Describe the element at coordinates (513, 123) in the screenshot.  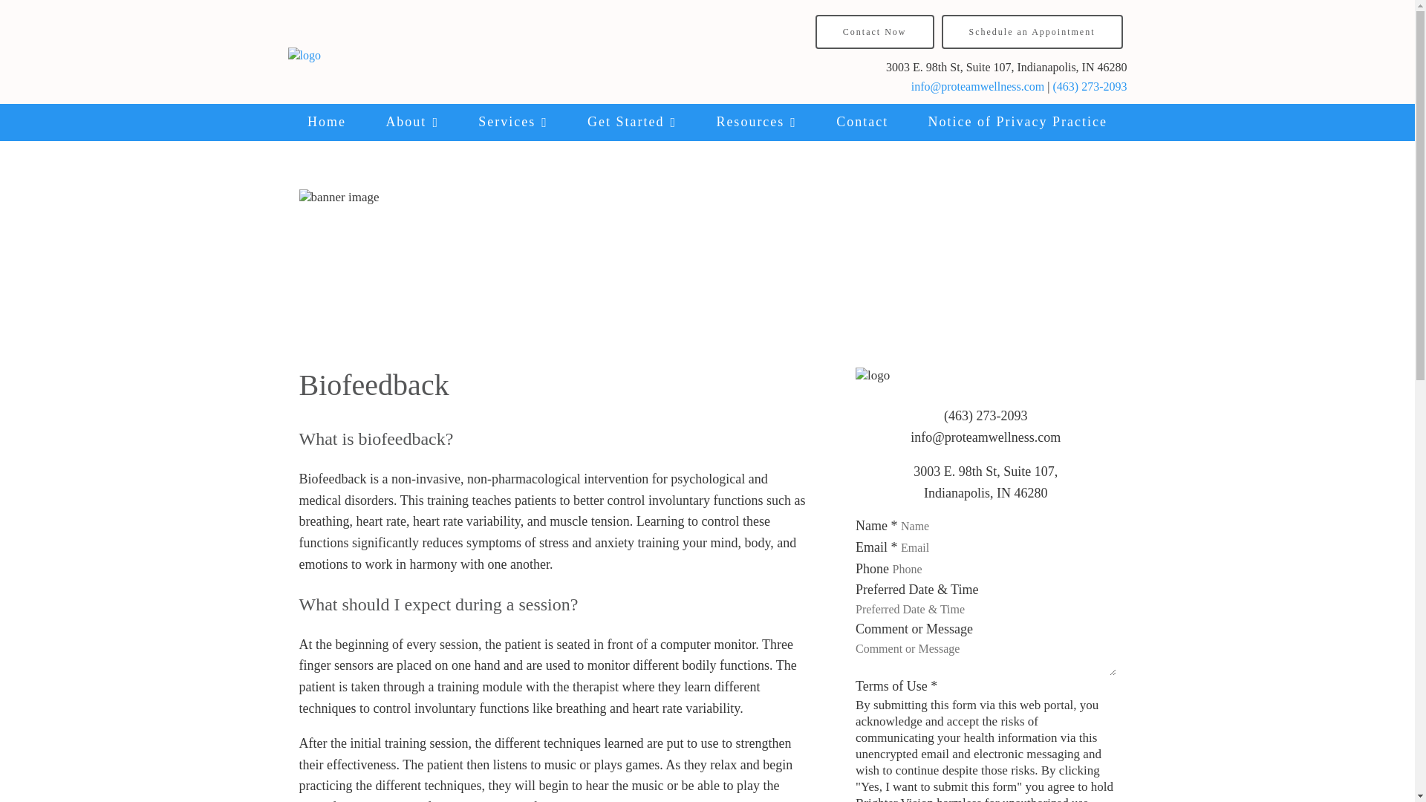
I see `Services` at that location.